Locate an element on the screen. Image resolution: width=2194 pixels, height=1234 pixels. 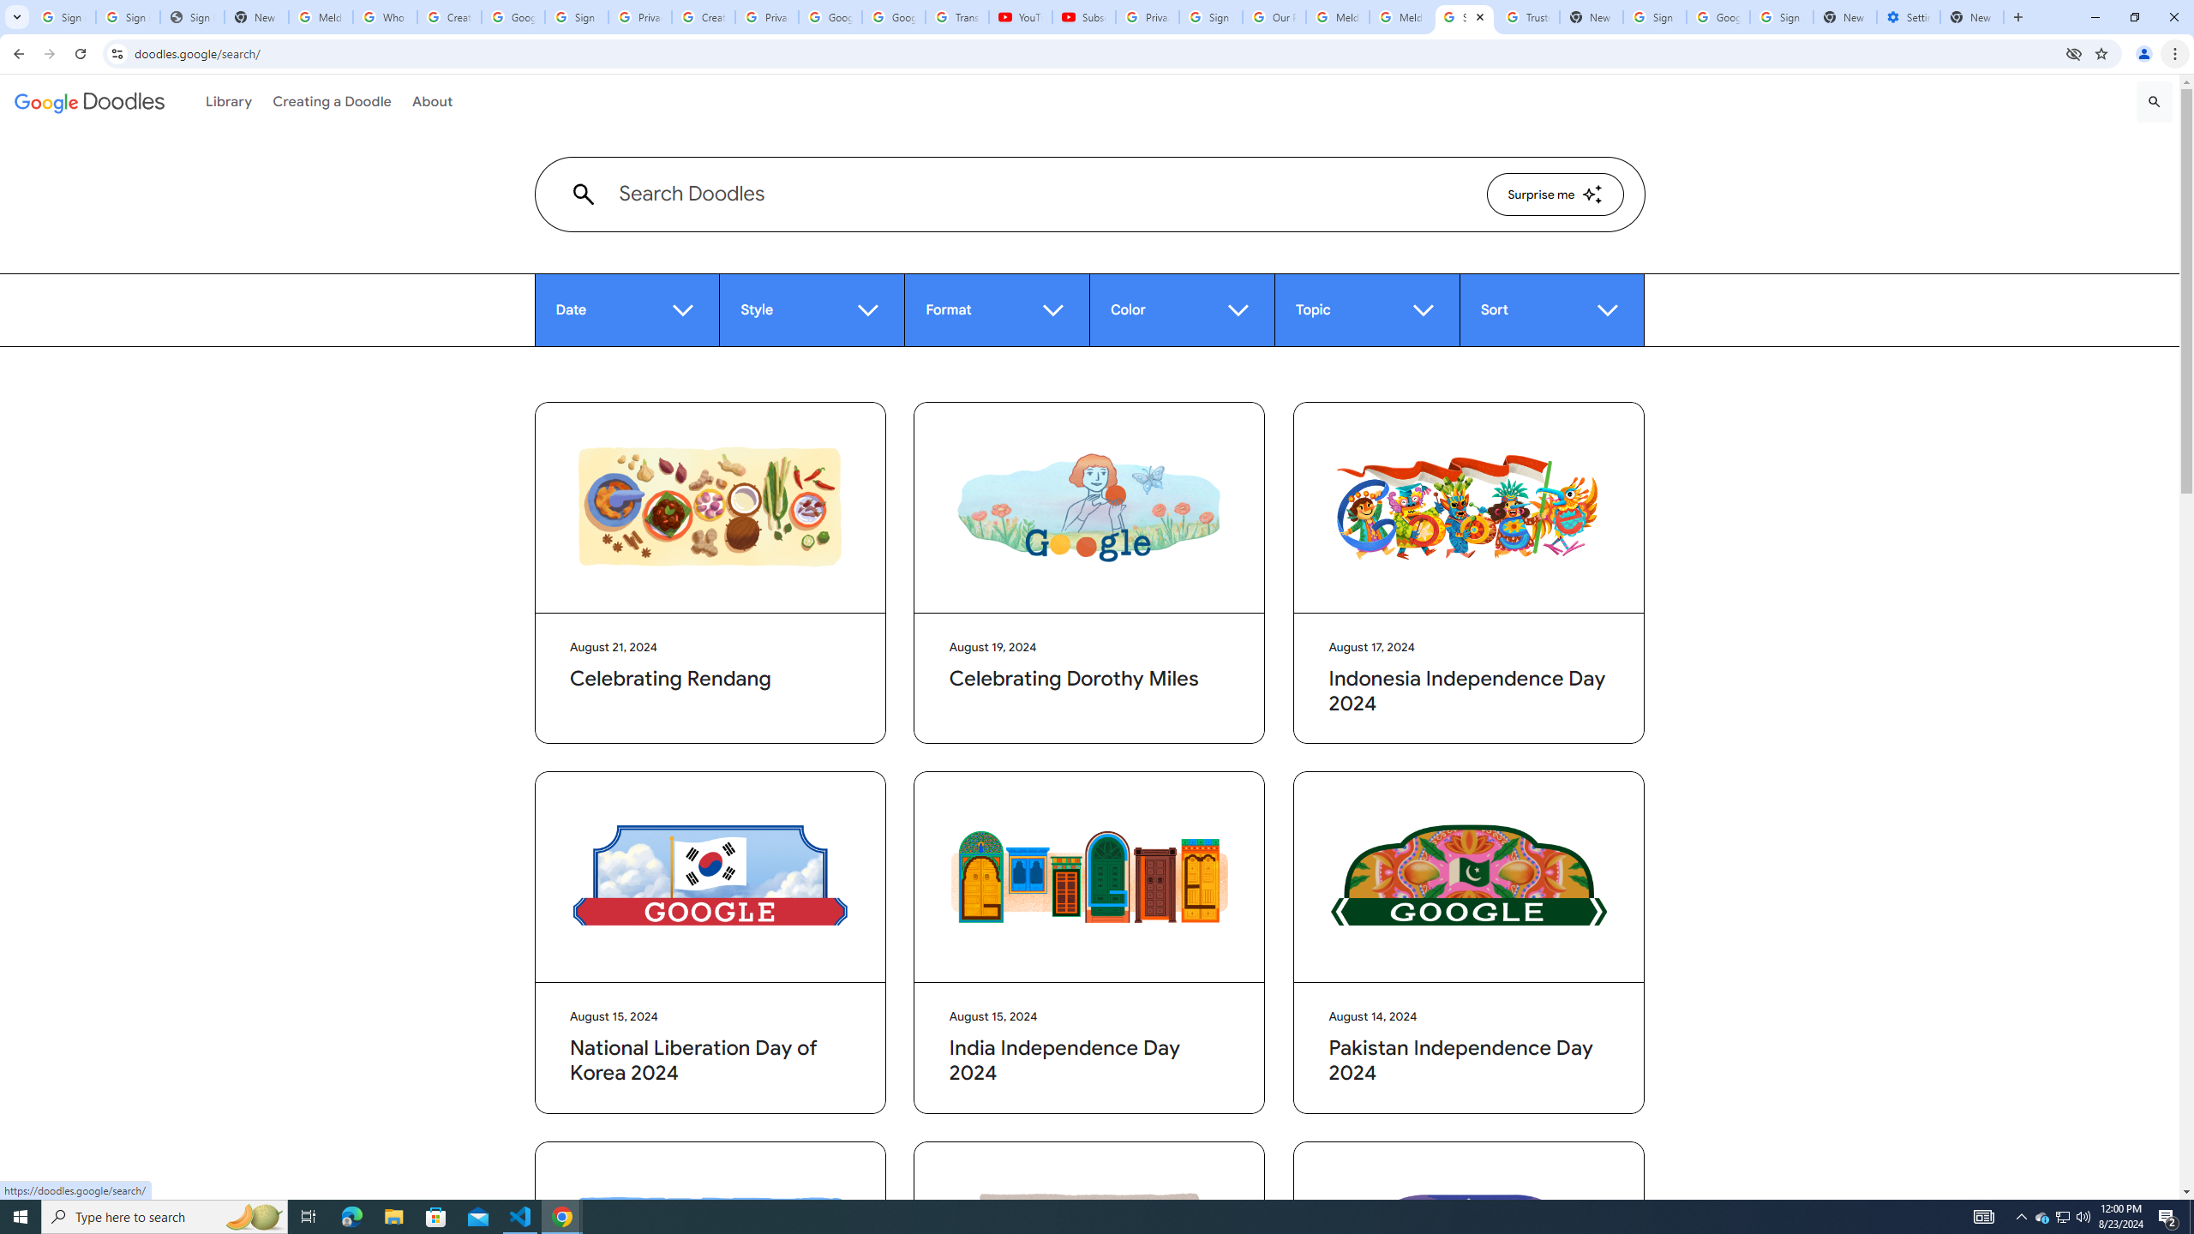
Sign in - Google Accounts is located at coordinates (63, 17).